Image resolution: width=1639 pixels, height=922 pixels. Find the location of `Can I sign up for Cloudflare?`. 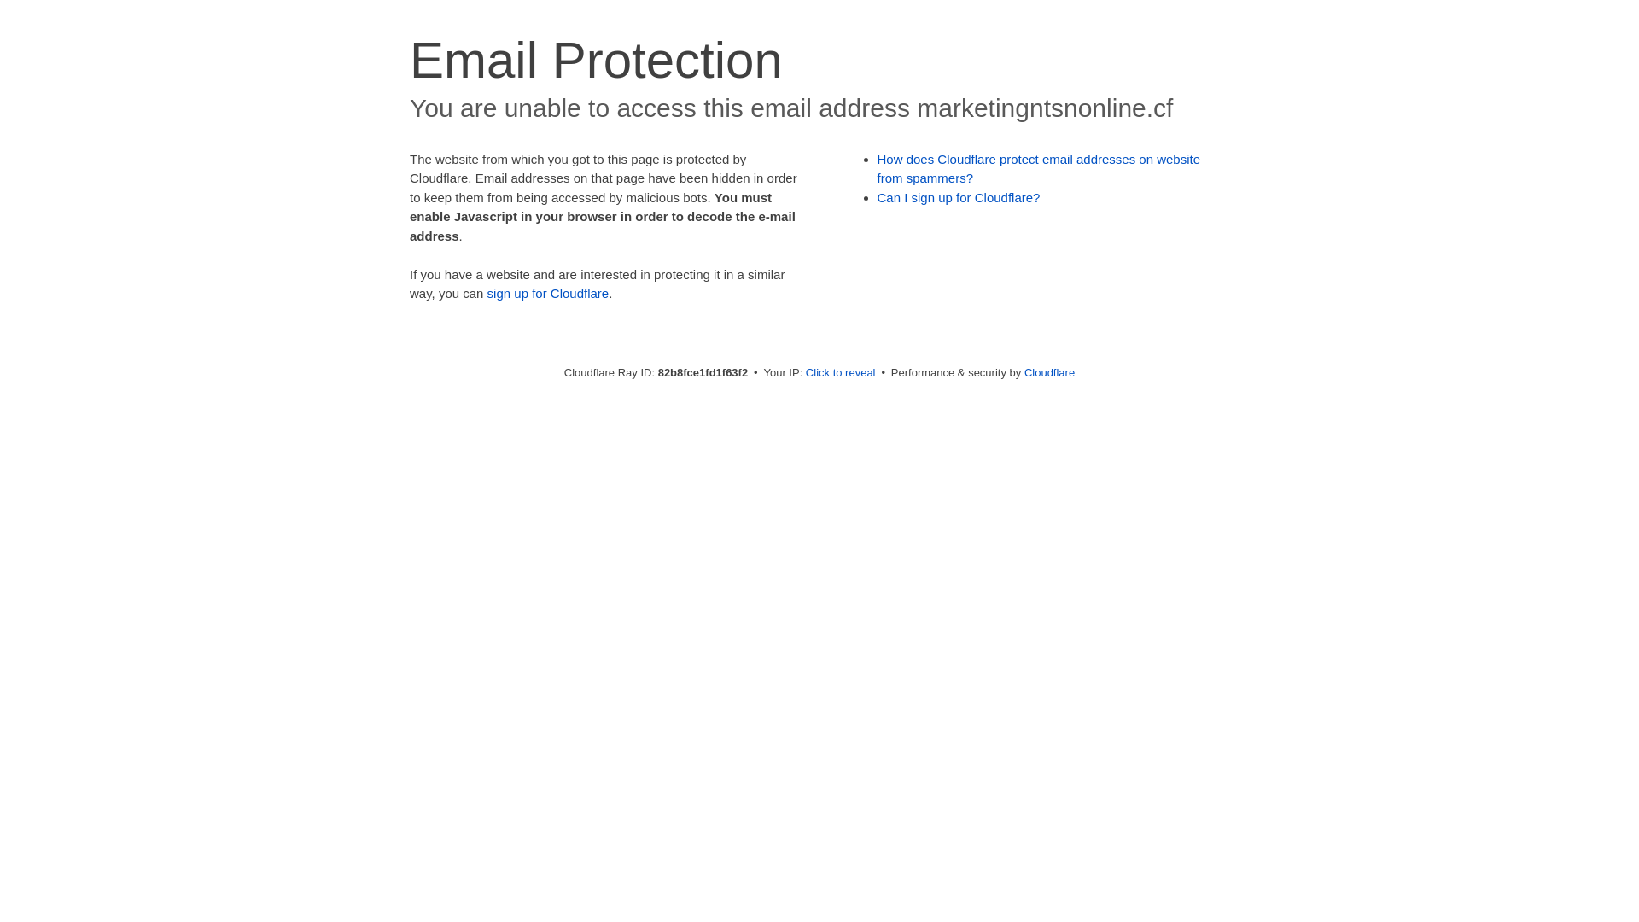

Can I sign up for Cloudflare? is located at coordinates (959, 198).